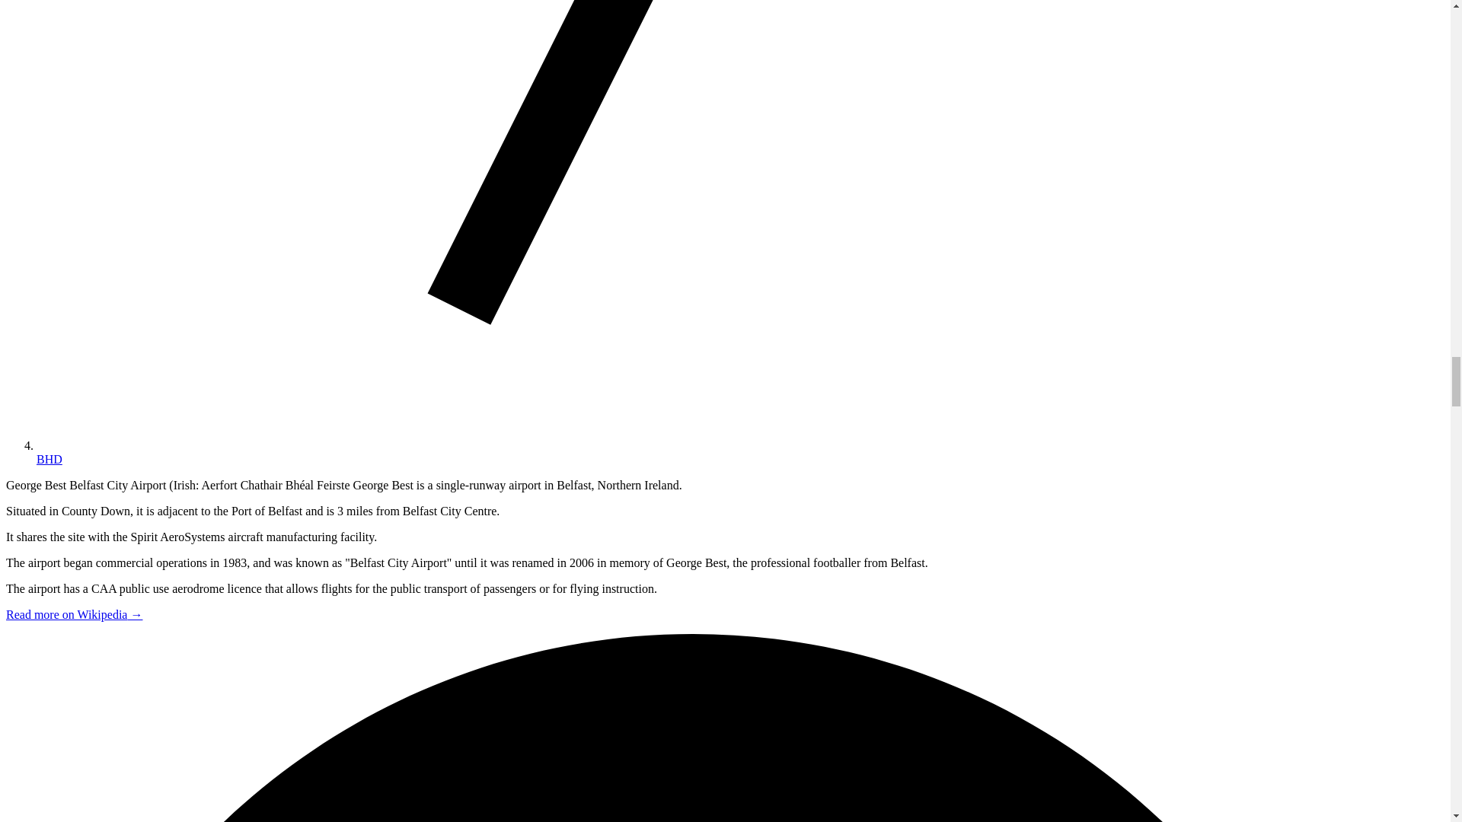 The height and width of the screenshot is (822, 1462). What do you see at coordinates (49, 460) in the screenshot?
I see `BHD` at bounding box center [49, 460].